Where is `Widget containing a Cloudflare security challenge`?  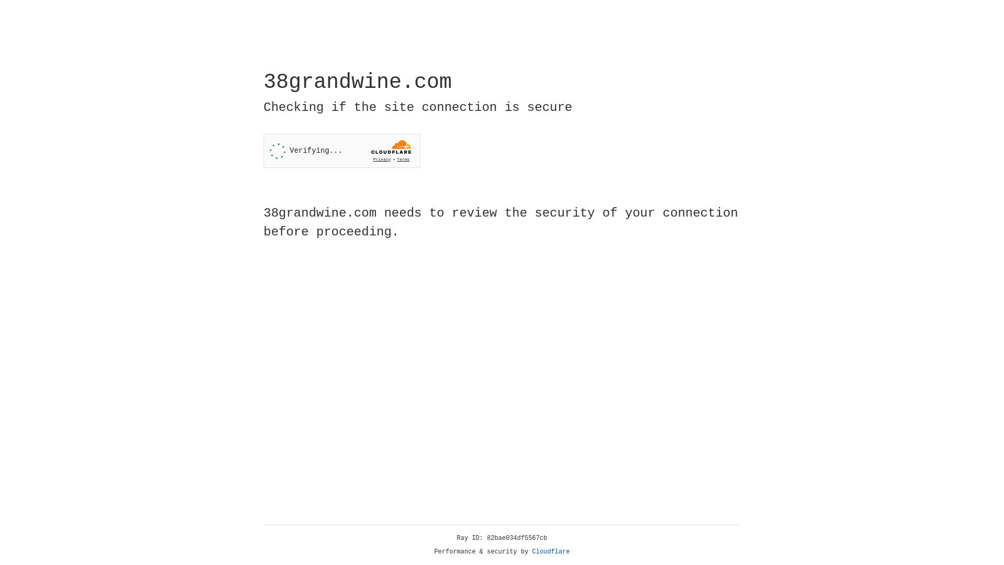 Widget containing a Cloudflare security challenge is located at coordinates (342, 151).